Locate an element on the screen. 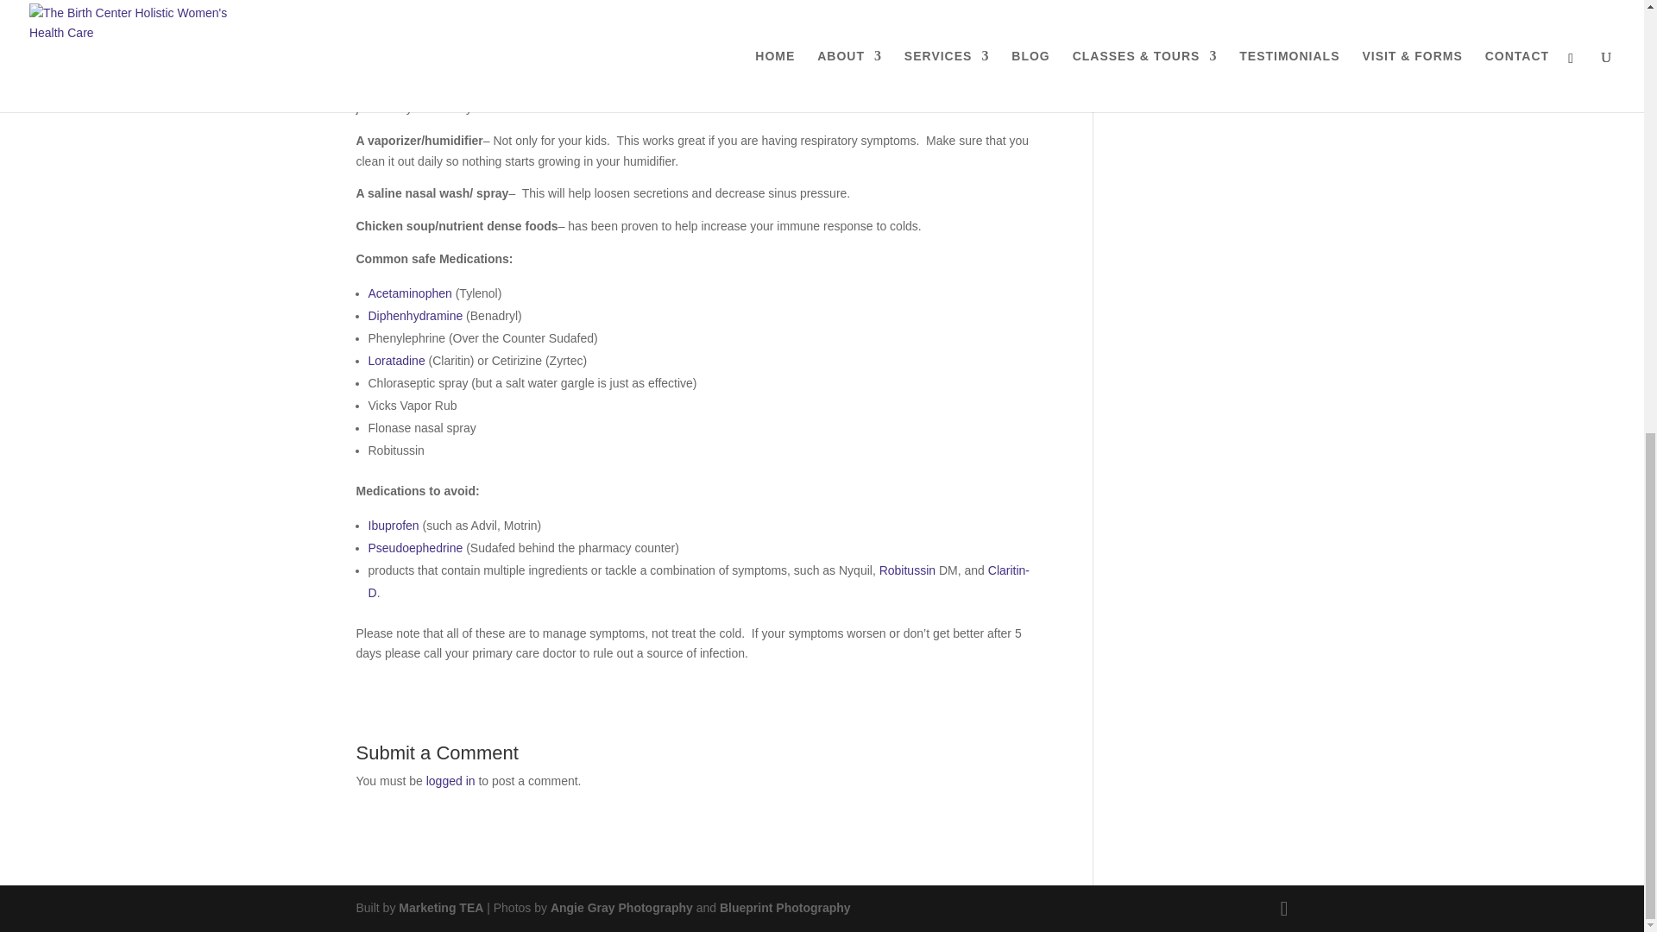  Loratadine is located at coordinates (395, 361).